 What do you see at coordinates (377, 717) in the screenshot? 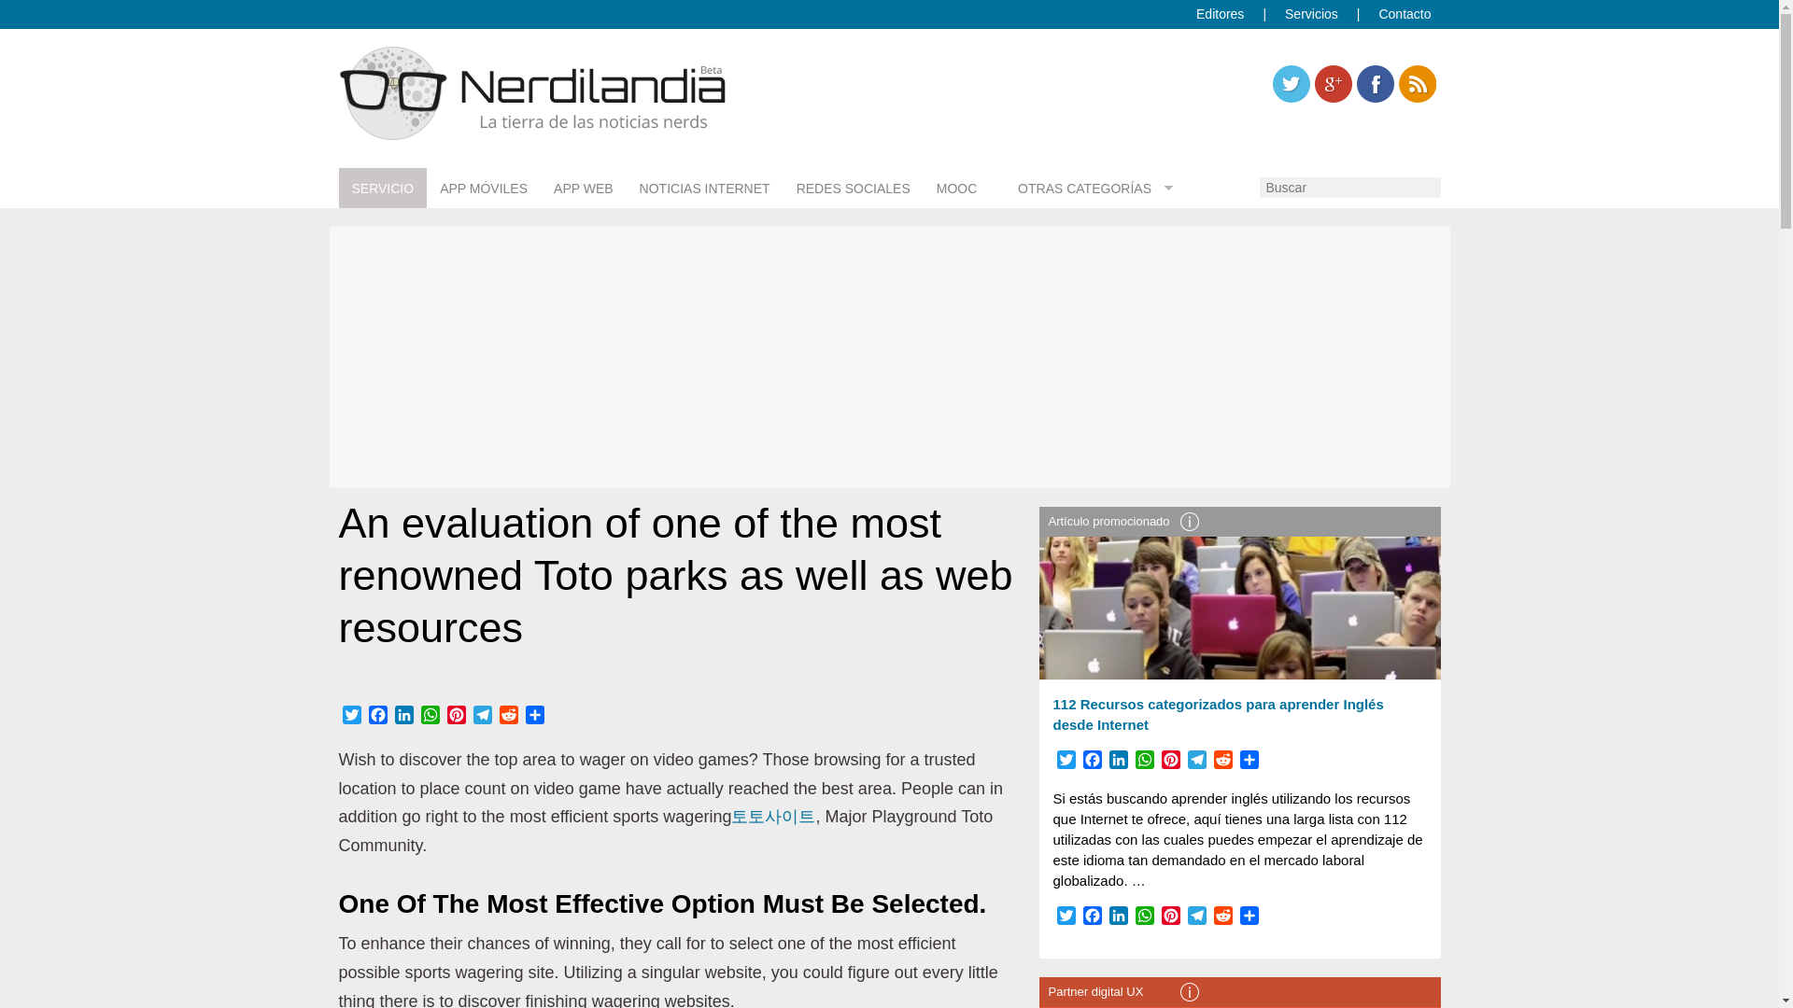
I see `Facebook` at bounding box center [377, 717].